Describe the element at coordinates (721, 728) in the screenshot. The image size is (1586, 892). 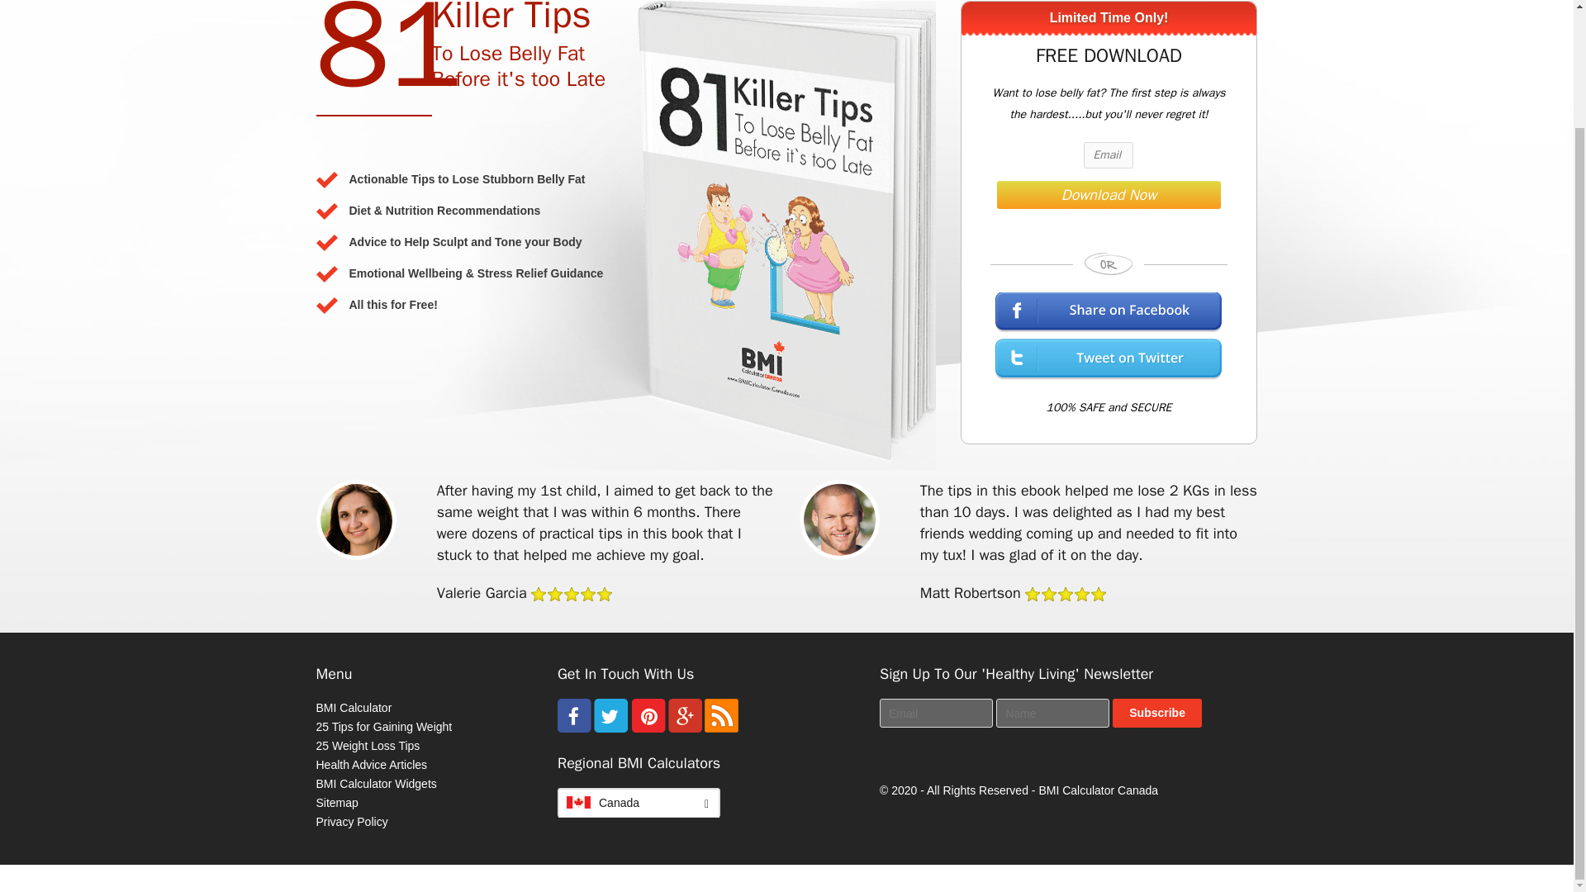
I see `rss` at that location.